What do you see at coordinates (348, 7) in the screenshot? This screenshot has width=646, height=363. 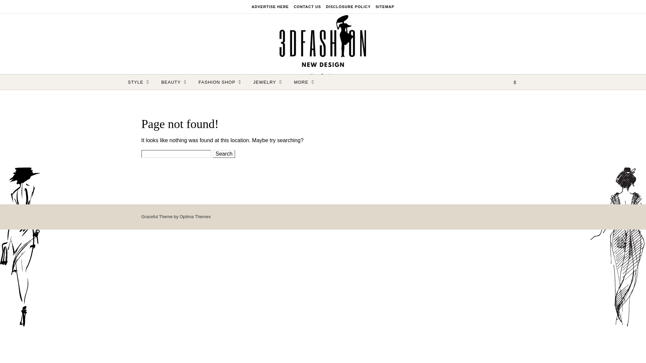 I see `DISCLOSURE POLICY` at bounding box center [348, 7].